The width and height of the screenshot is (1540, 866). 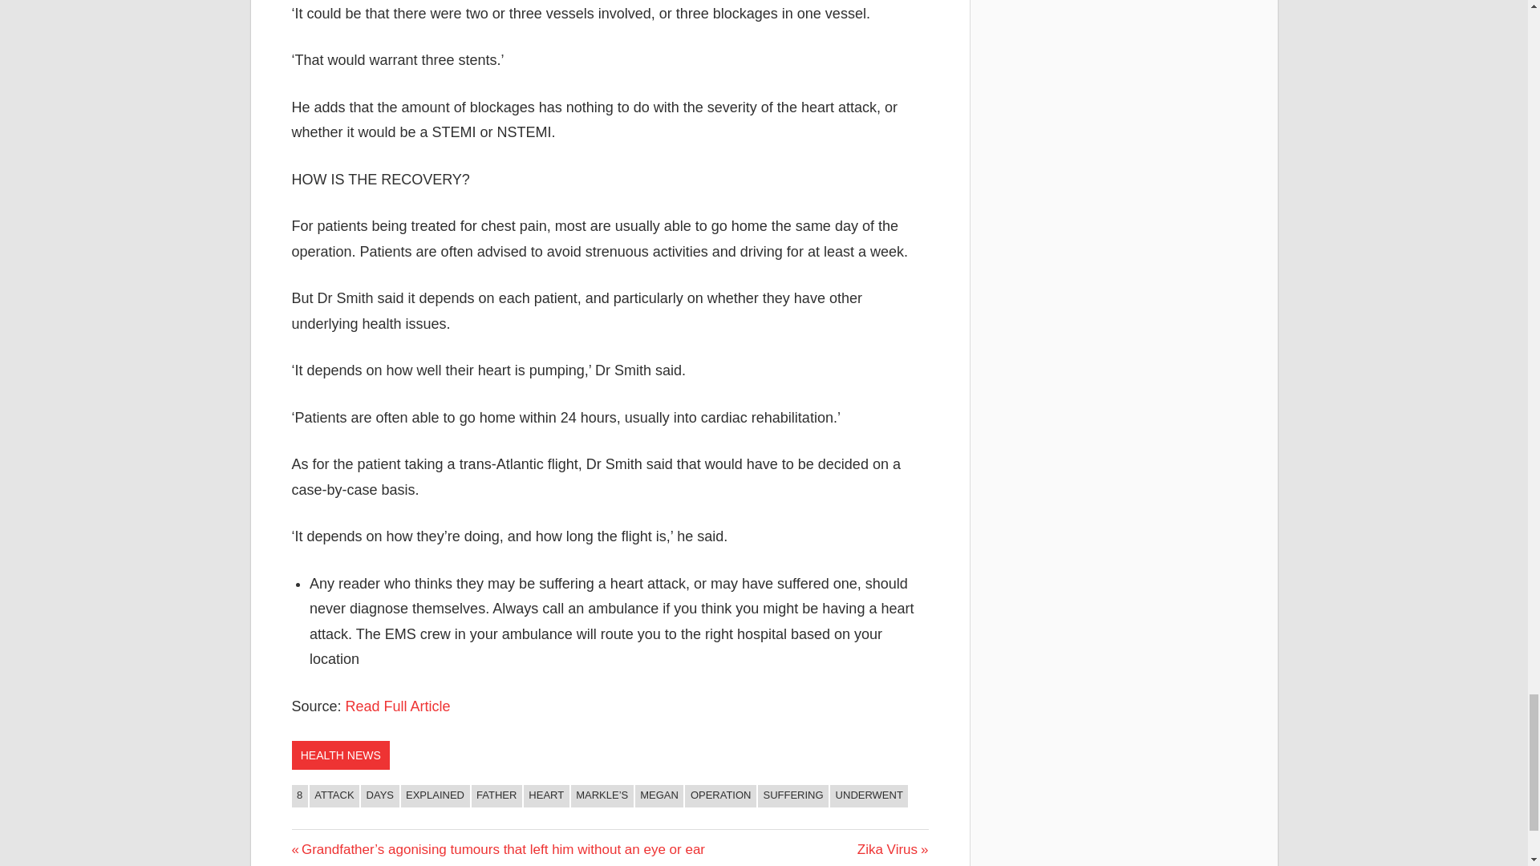 What do you see at coordinates (546, 795) in the screenshot?
I see `8` at bounding box center [546, 795].